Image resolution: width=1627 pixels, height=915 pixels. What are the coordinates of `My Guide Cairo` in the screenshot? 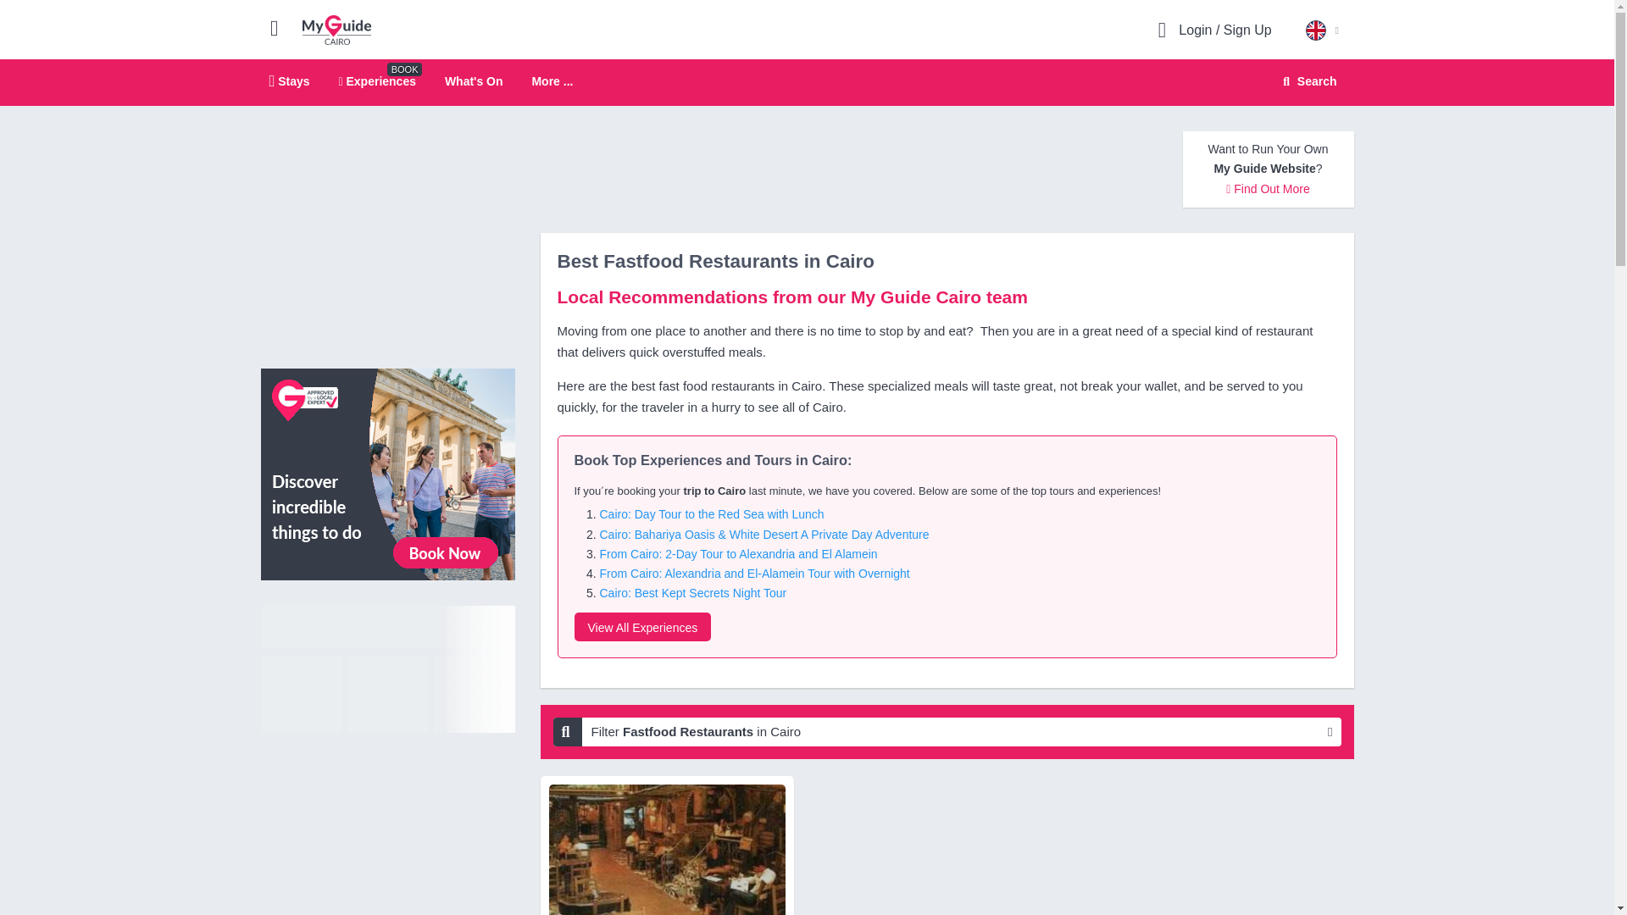 It's located at (1307, 81).